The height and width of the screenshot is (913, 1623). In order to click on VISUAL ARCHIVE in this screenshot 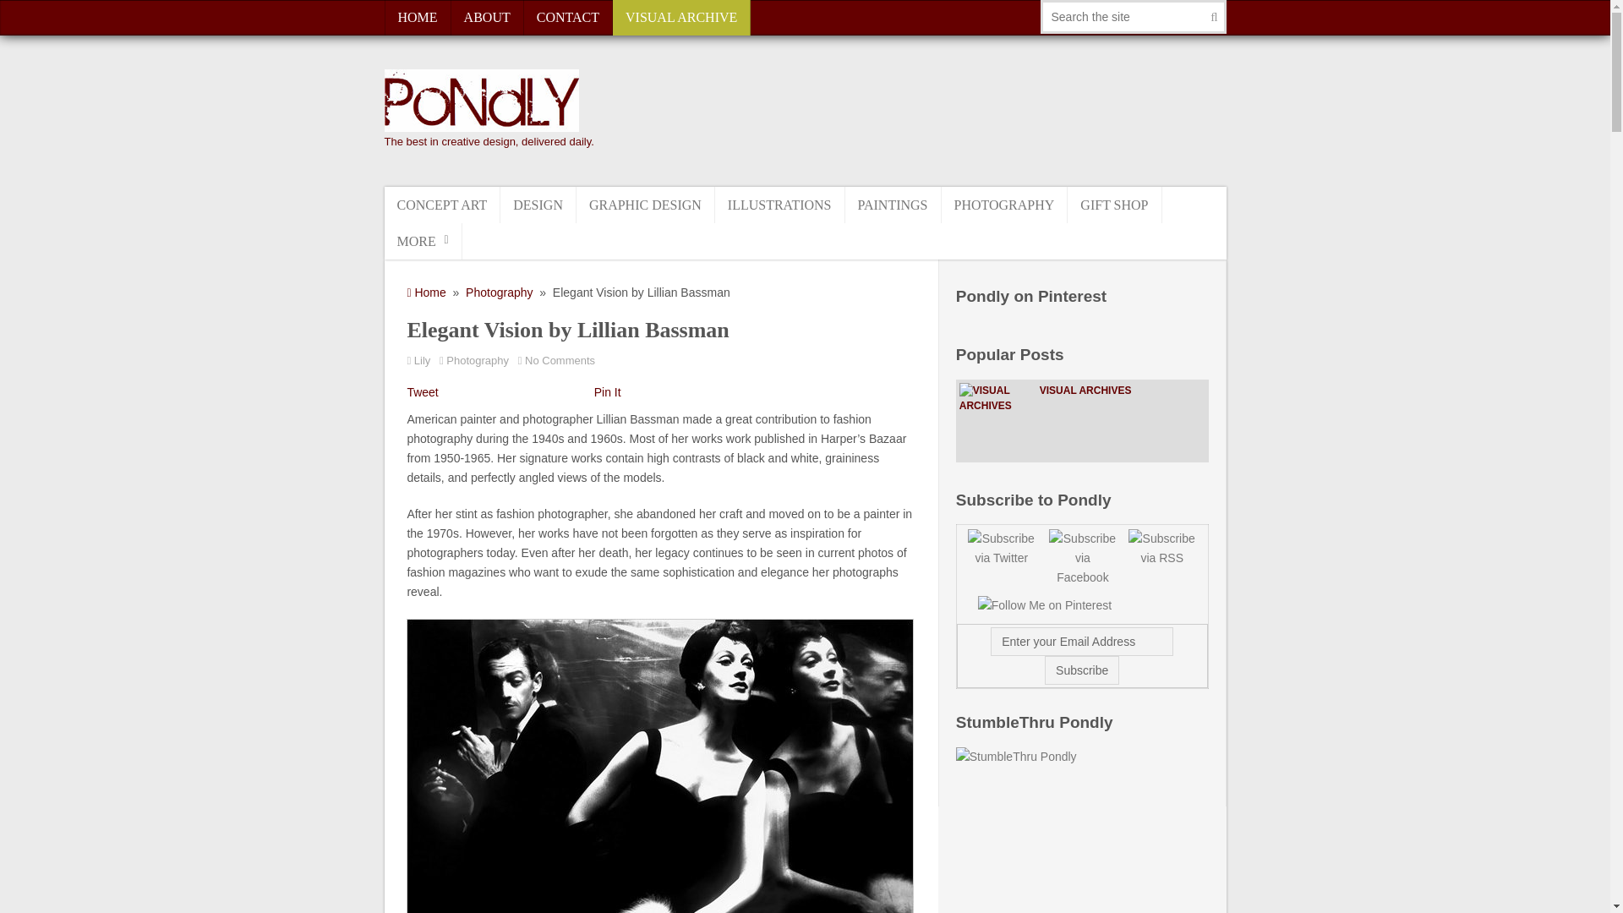, I will do `click(681, 18)`.